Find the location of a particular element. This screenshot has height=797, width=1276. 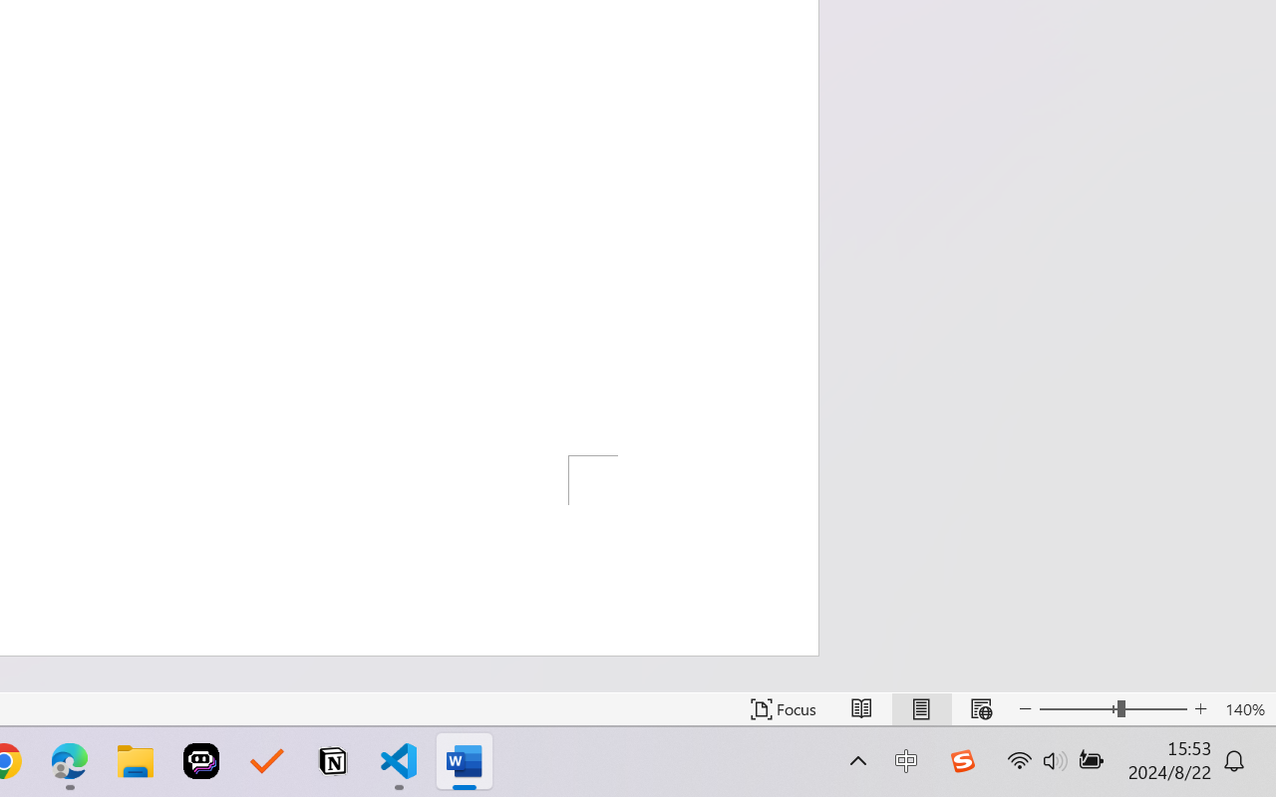

Class: Image is located at coordinates (962, 761).